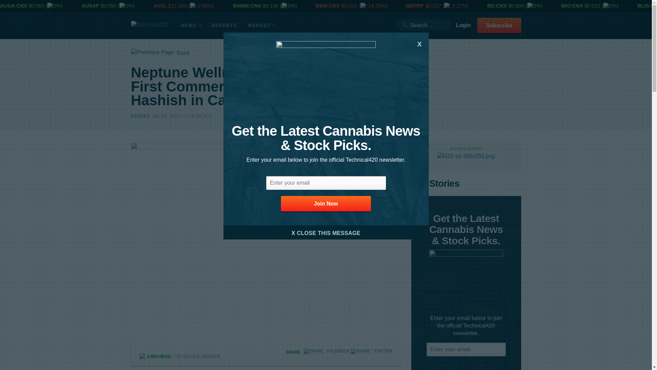 The width and height of the screenshot is (657, 370). Describe the element at coordinates (498, 5) in the screenshot. I see `BE:CNX` at that location.